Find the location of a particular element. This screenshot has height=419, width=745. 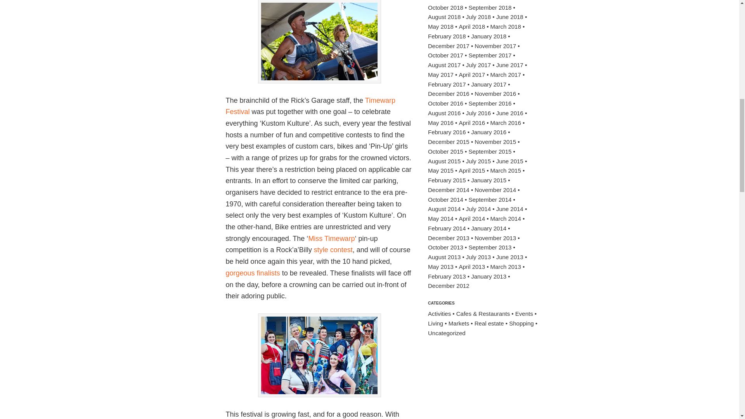

Miss Timewarp is located at coordinates (331, 238).